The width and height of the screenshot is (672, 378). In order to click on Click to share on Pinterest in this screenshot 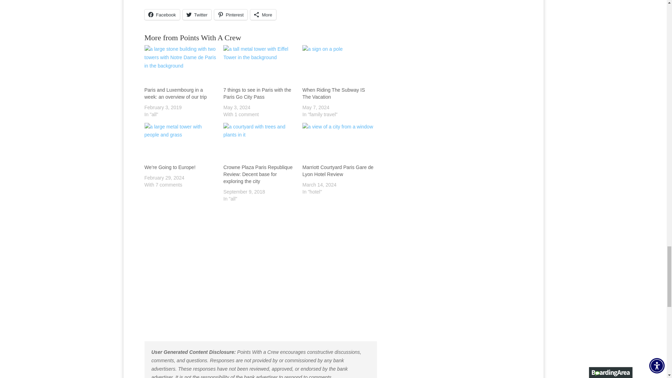, I will do `click(231, 15)`.